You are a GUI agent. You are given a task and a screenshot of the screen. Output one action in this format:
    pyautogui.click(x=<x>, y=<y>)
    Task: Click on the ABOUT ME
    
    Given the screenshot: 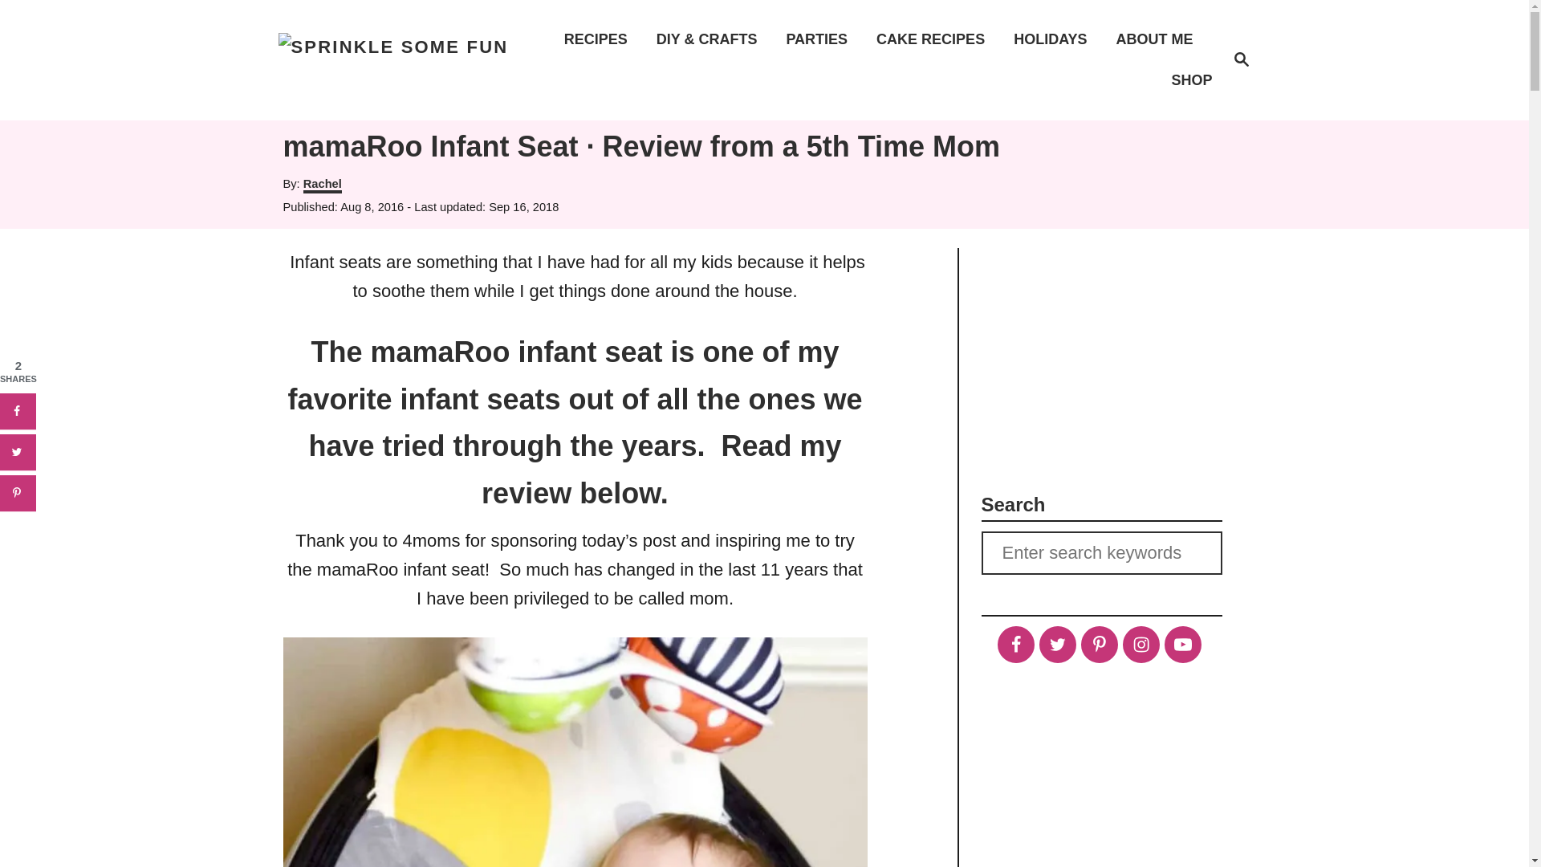 What is the action you would take?
    pyautogui.click(x=1159, y=39)
    